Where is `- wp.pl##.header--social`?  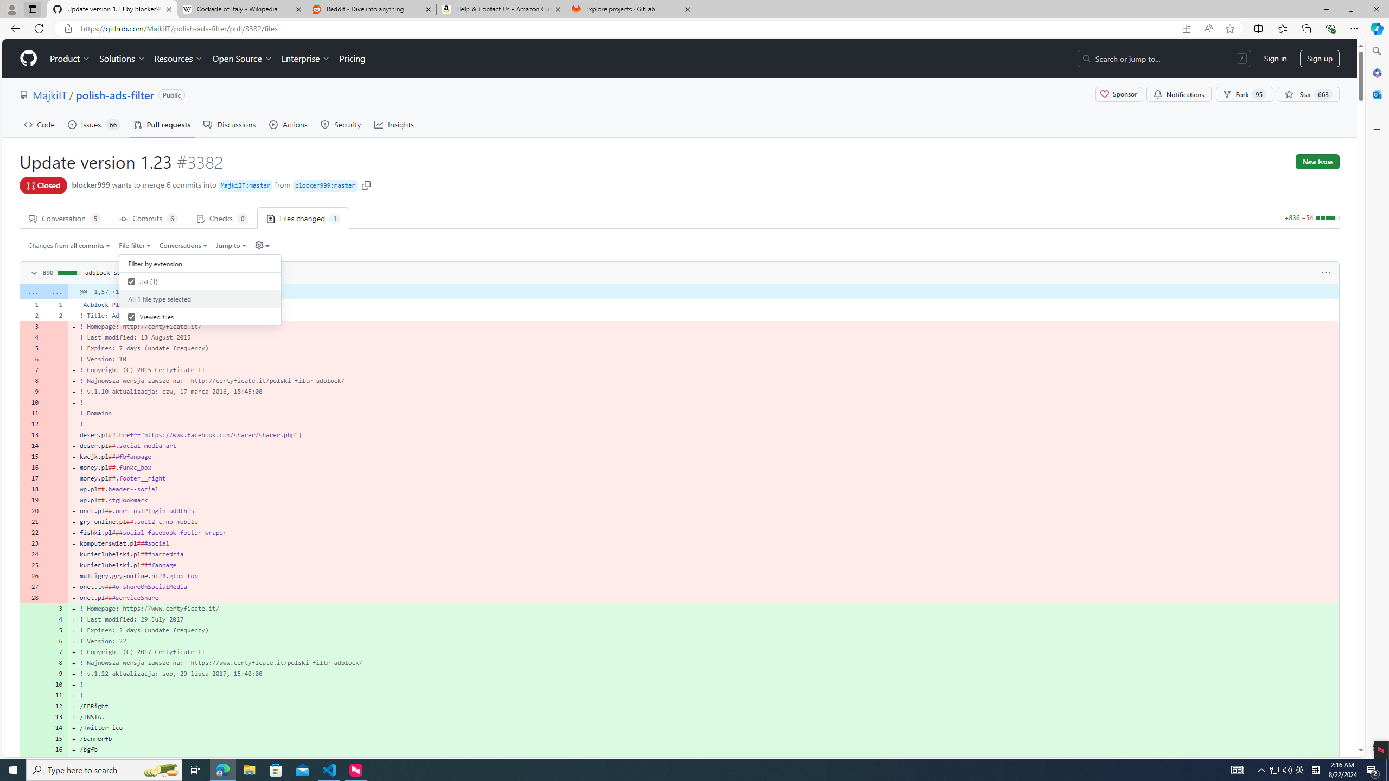 - wp.pl##.header--social is located at coordinates (703, 489).